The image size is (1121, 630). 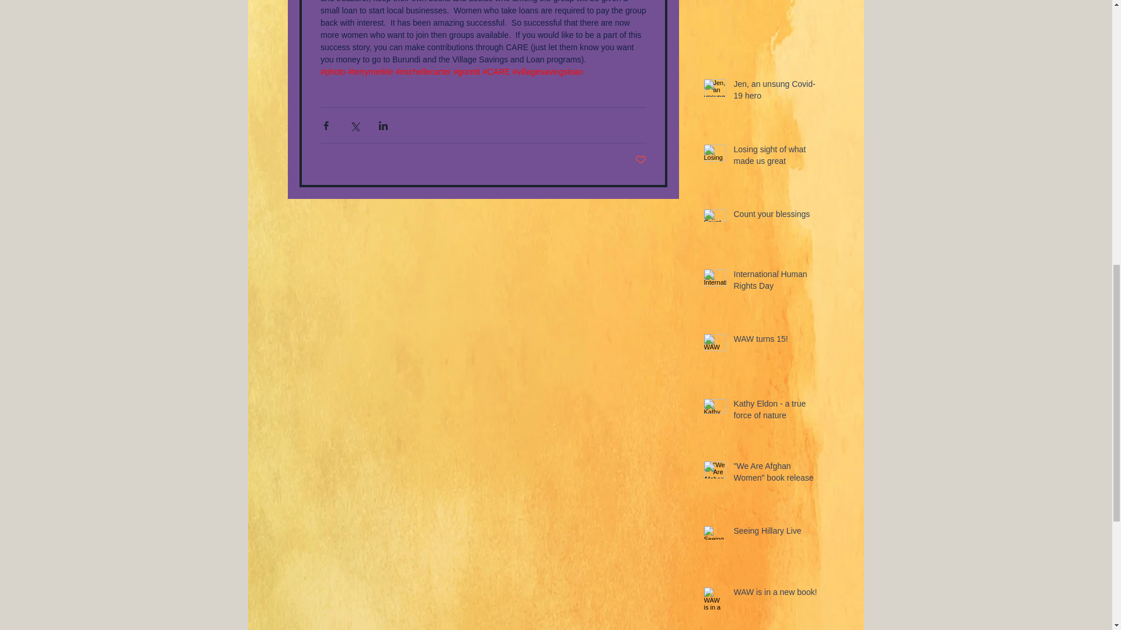 What do you see at coordinates (775, 342) in the screenshot?
I see `WAW turns 15!` at bounding box center [775, 342].